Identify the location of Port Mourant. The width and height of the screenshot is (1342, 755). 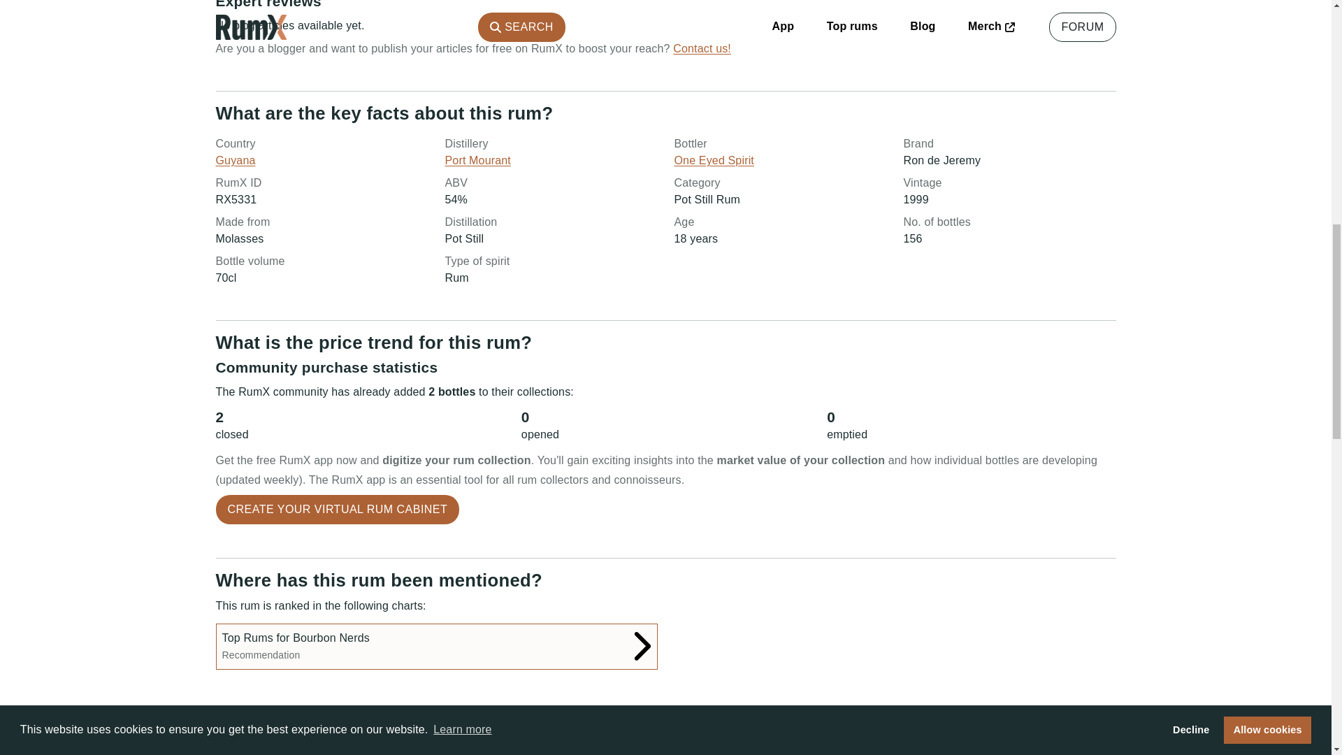
(436, 646).